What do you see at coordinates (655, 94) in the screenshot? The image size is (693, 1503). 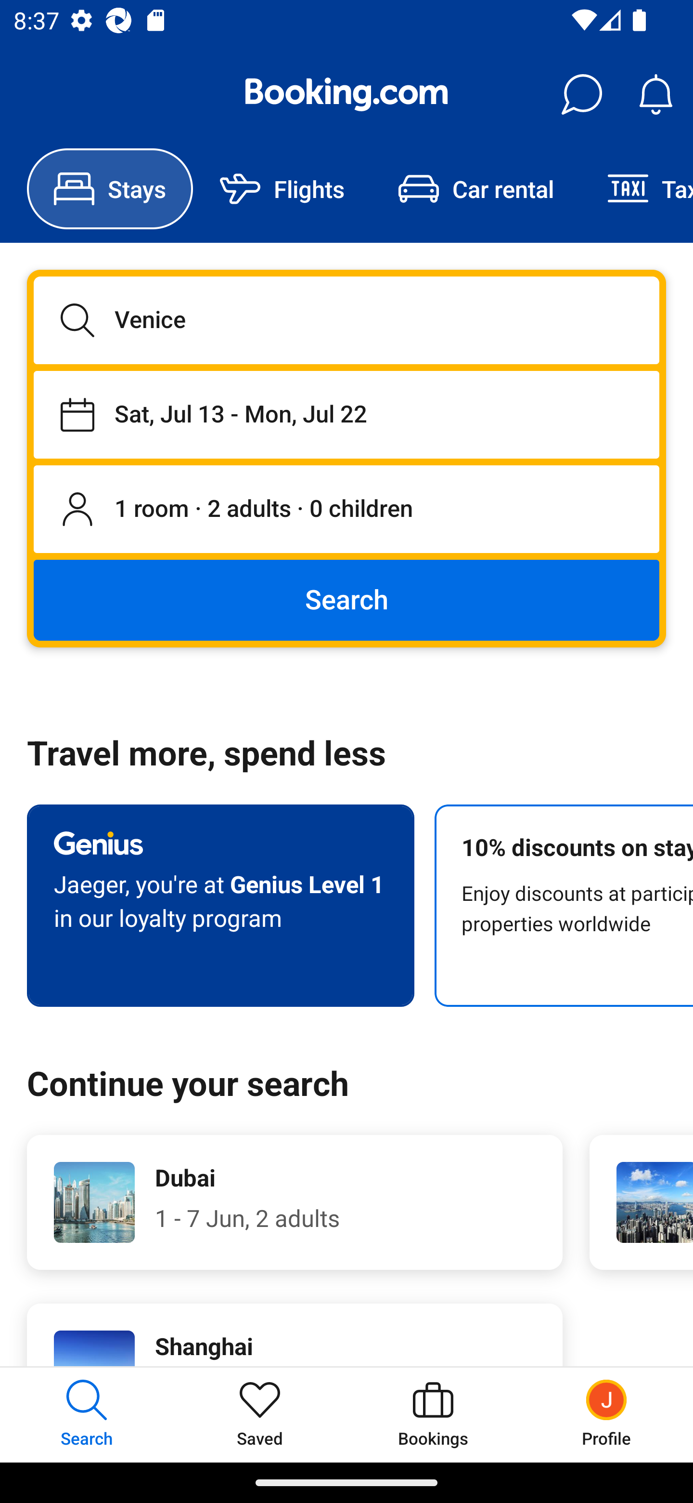 I see `Notifications` at bounding box center [655, 94].